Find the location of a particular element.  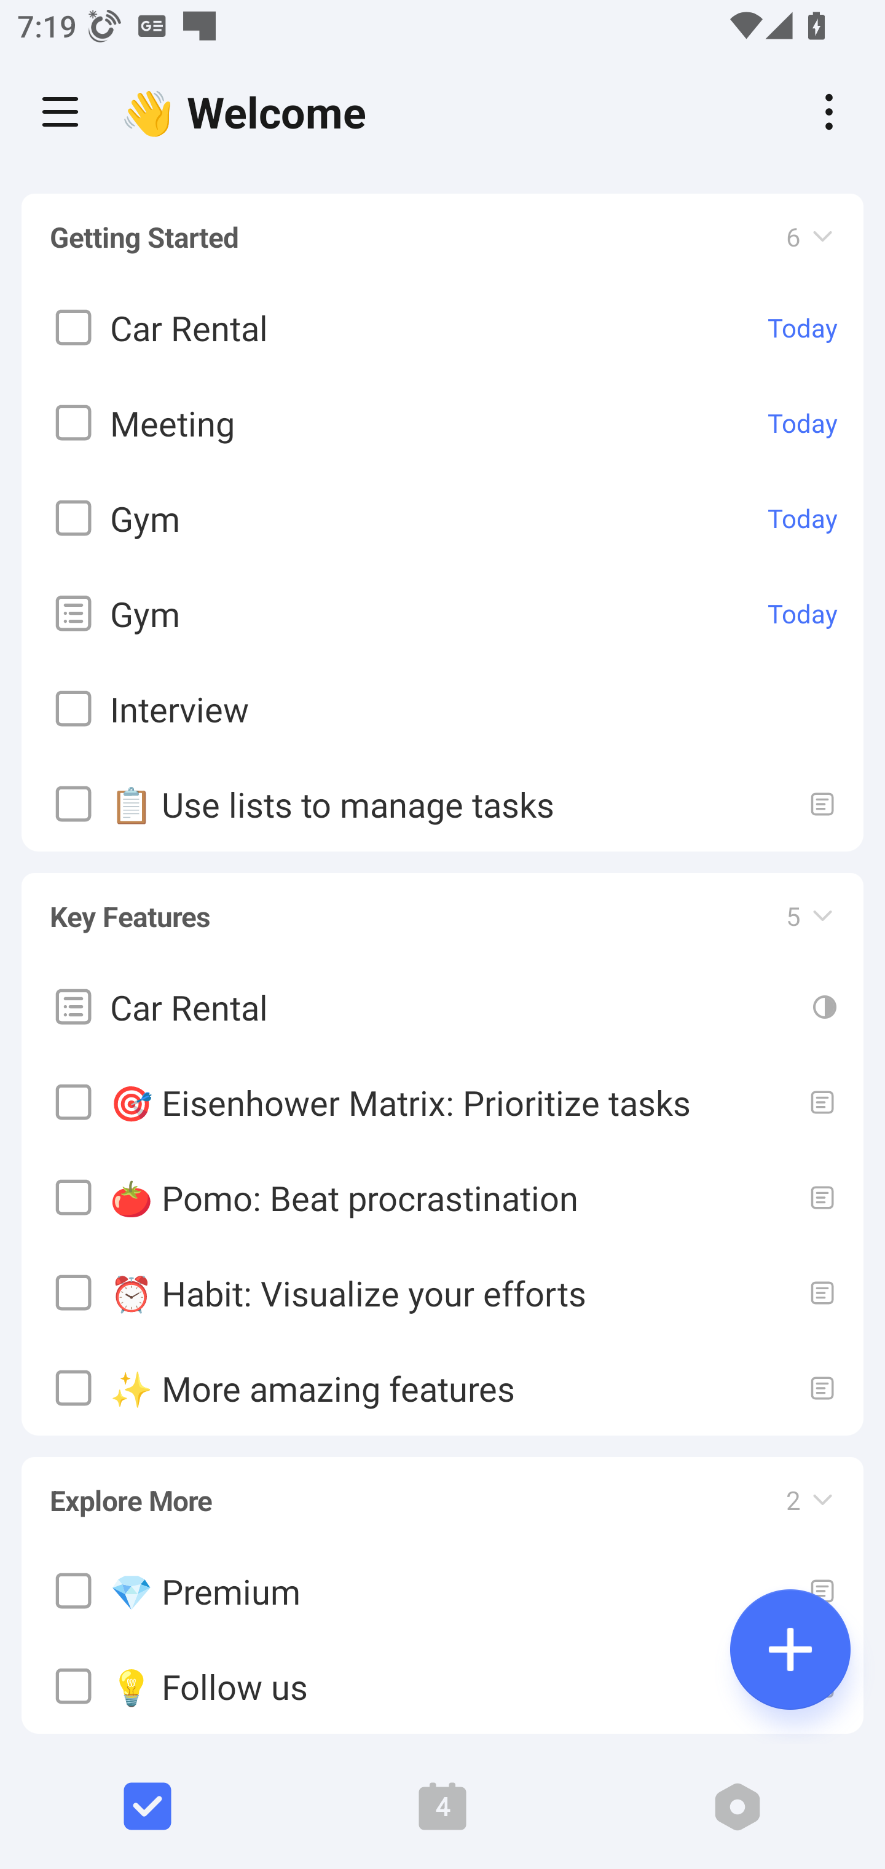

📋 Use lists to manage tasks is located at coordinates (442, 804).